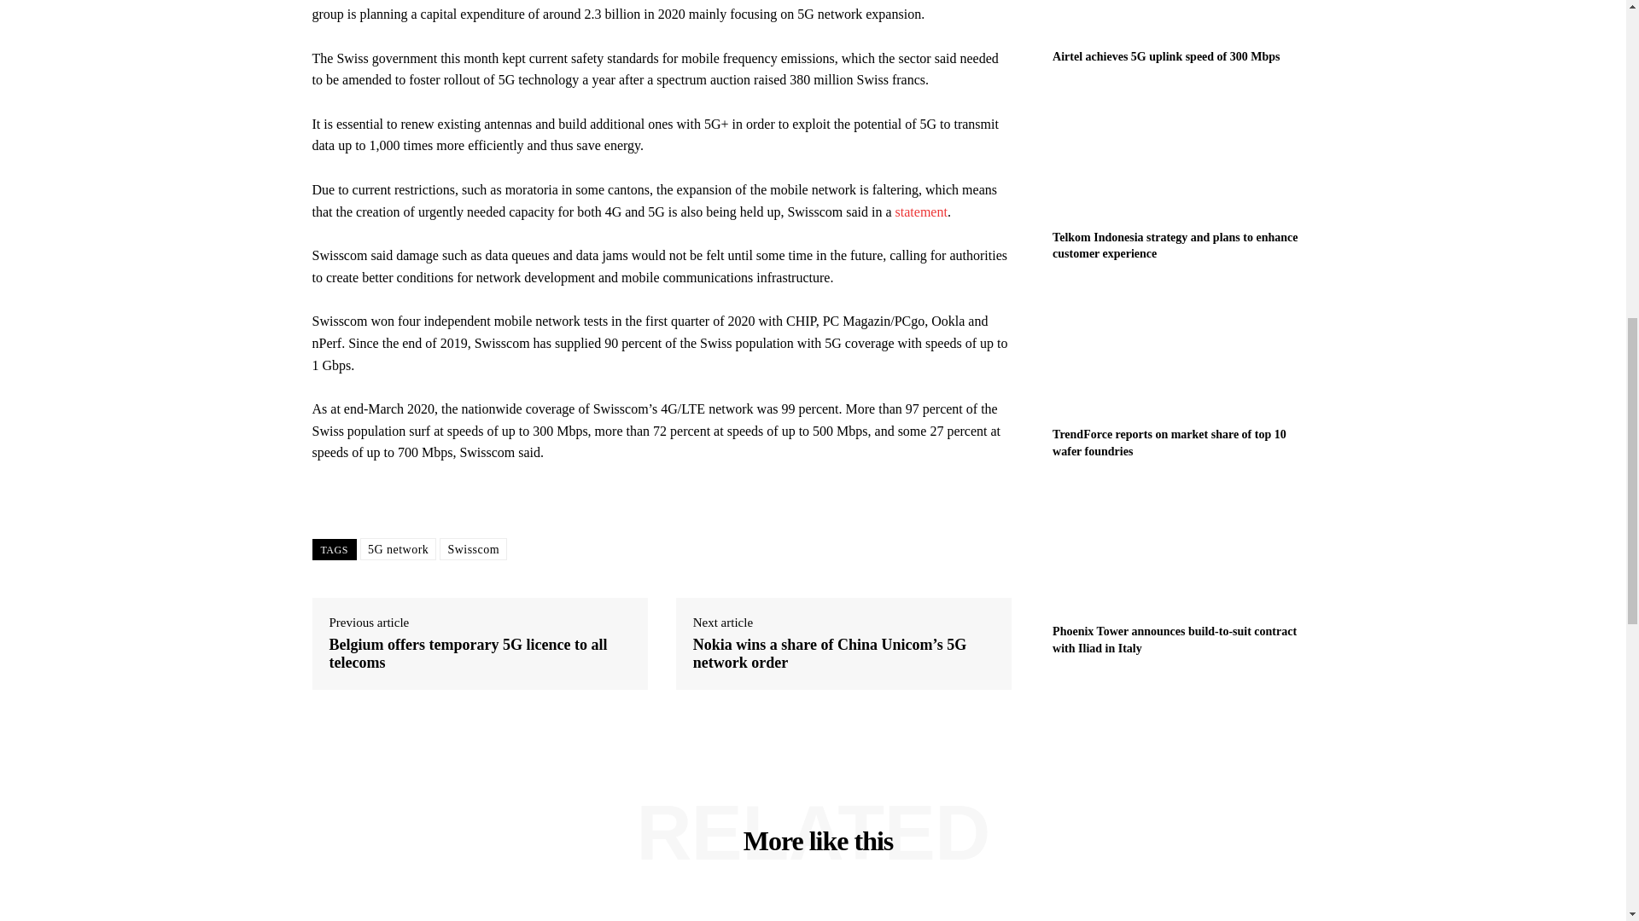 The width and height of the screenshot is (1639, 921). I want to click on statement, so click(920, 211).